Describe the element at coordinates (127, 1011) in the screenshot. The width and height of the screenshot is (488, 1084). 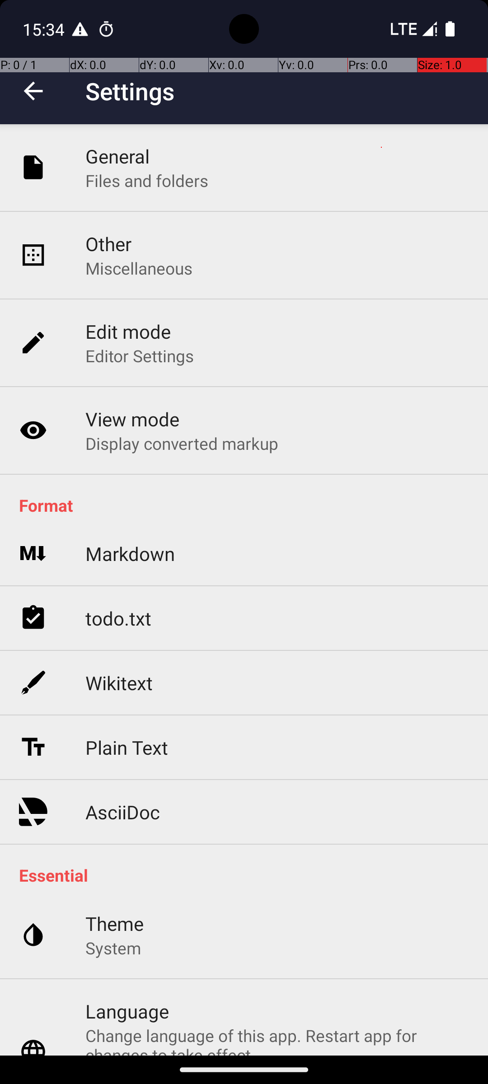
I see `Language` at that location.